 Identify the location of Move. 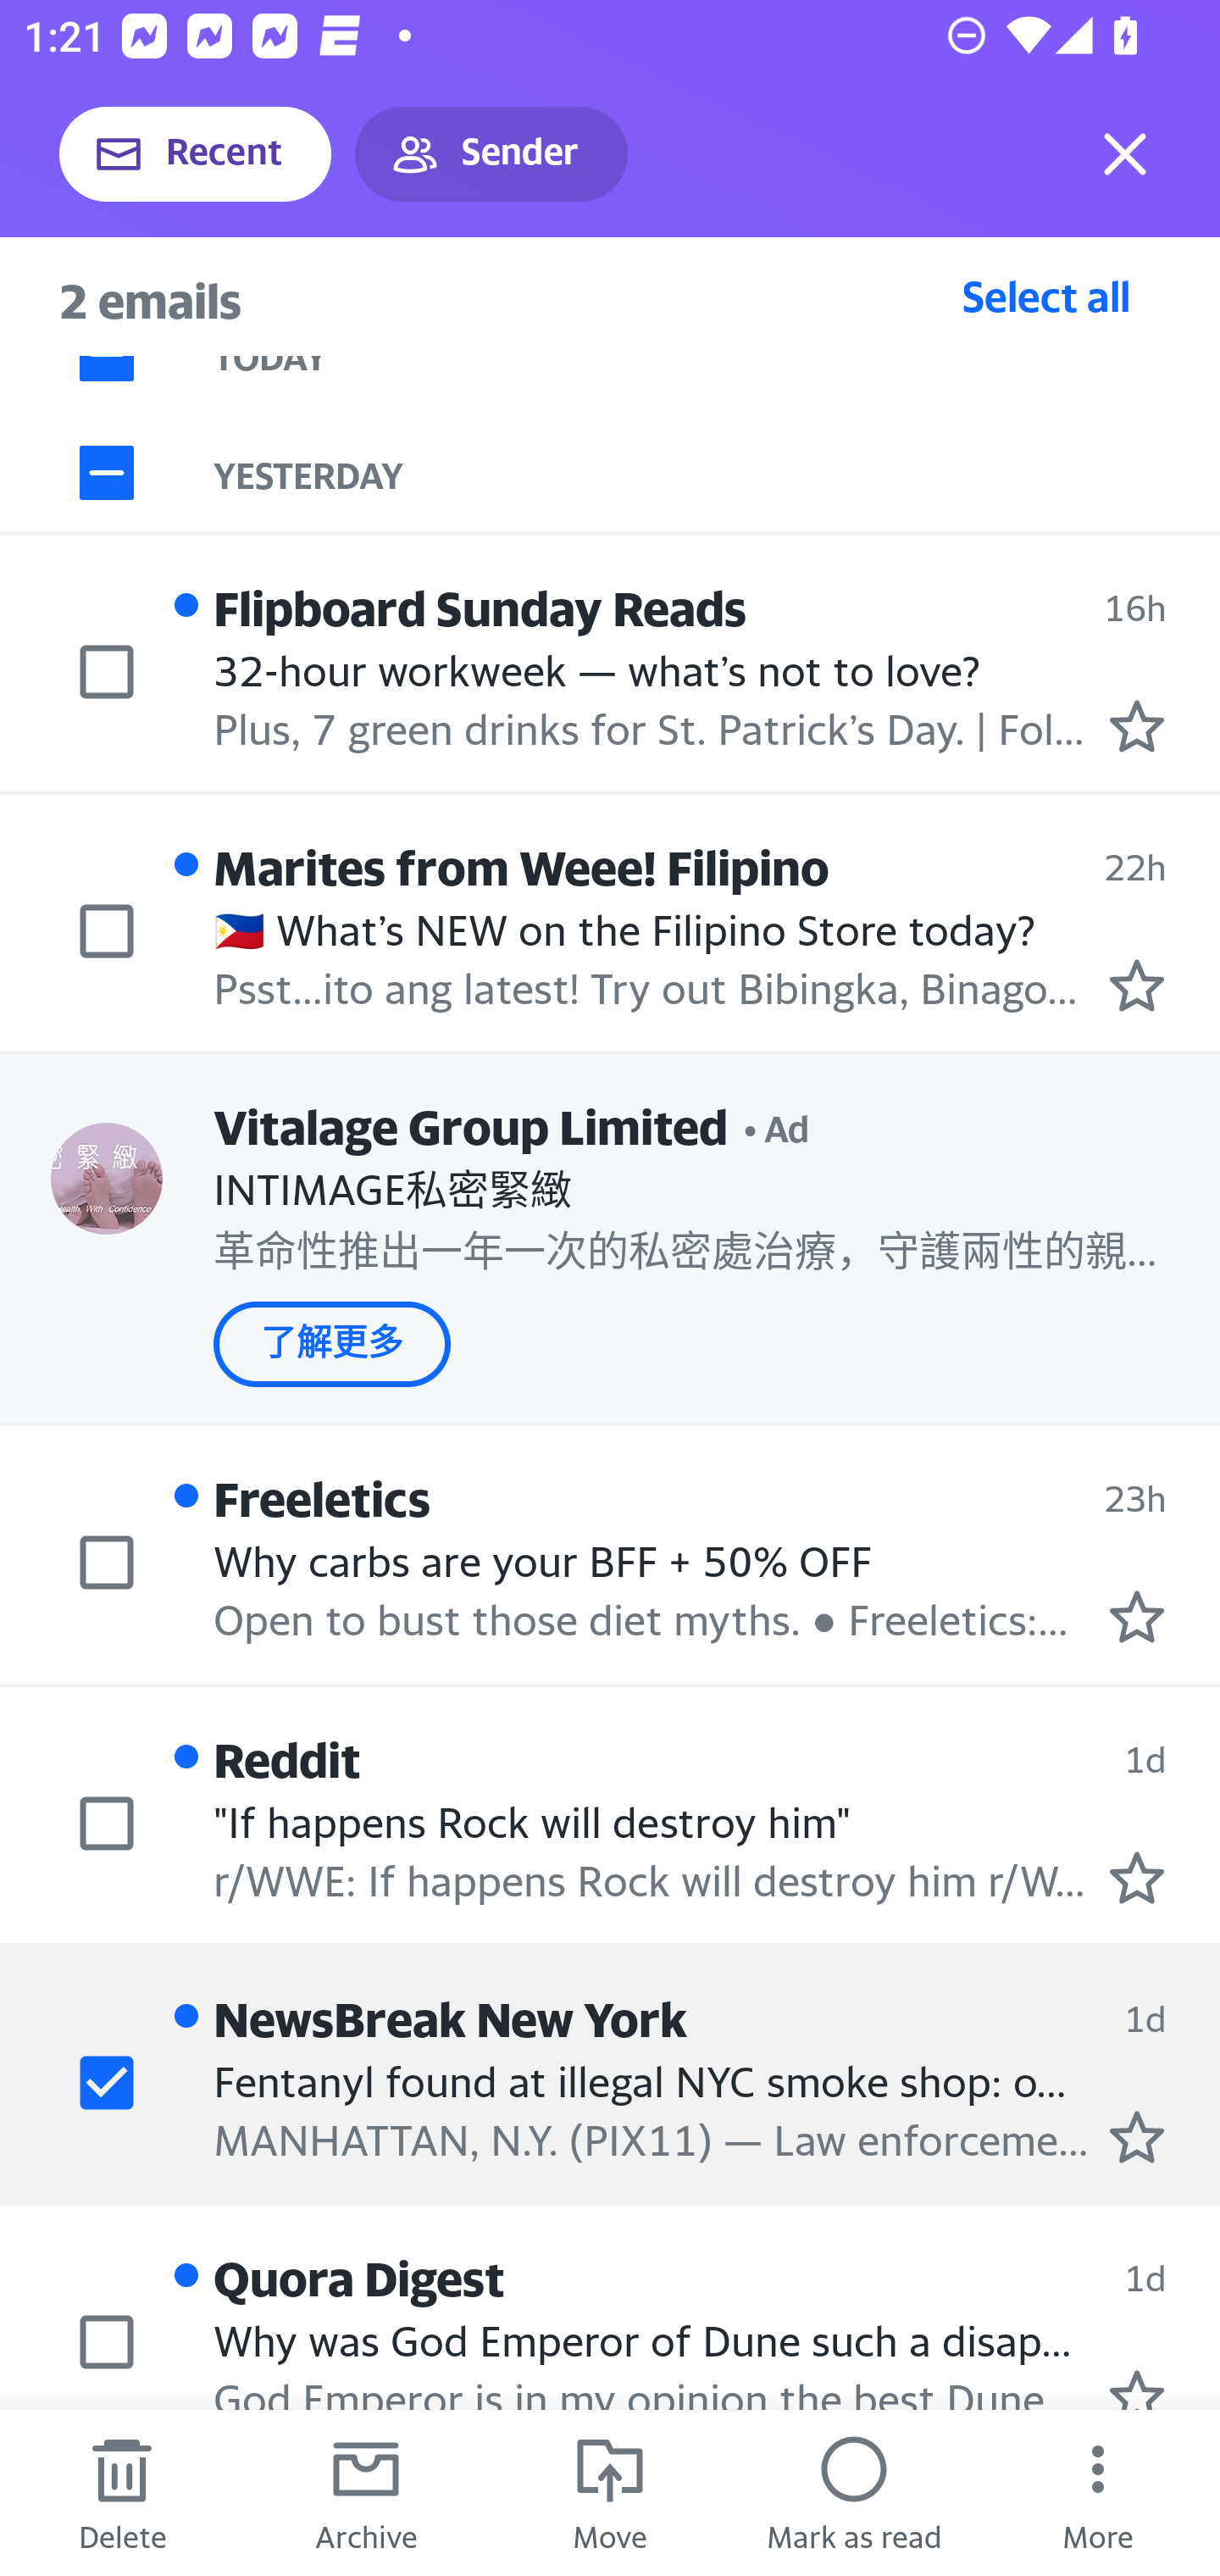
(610, 2493).